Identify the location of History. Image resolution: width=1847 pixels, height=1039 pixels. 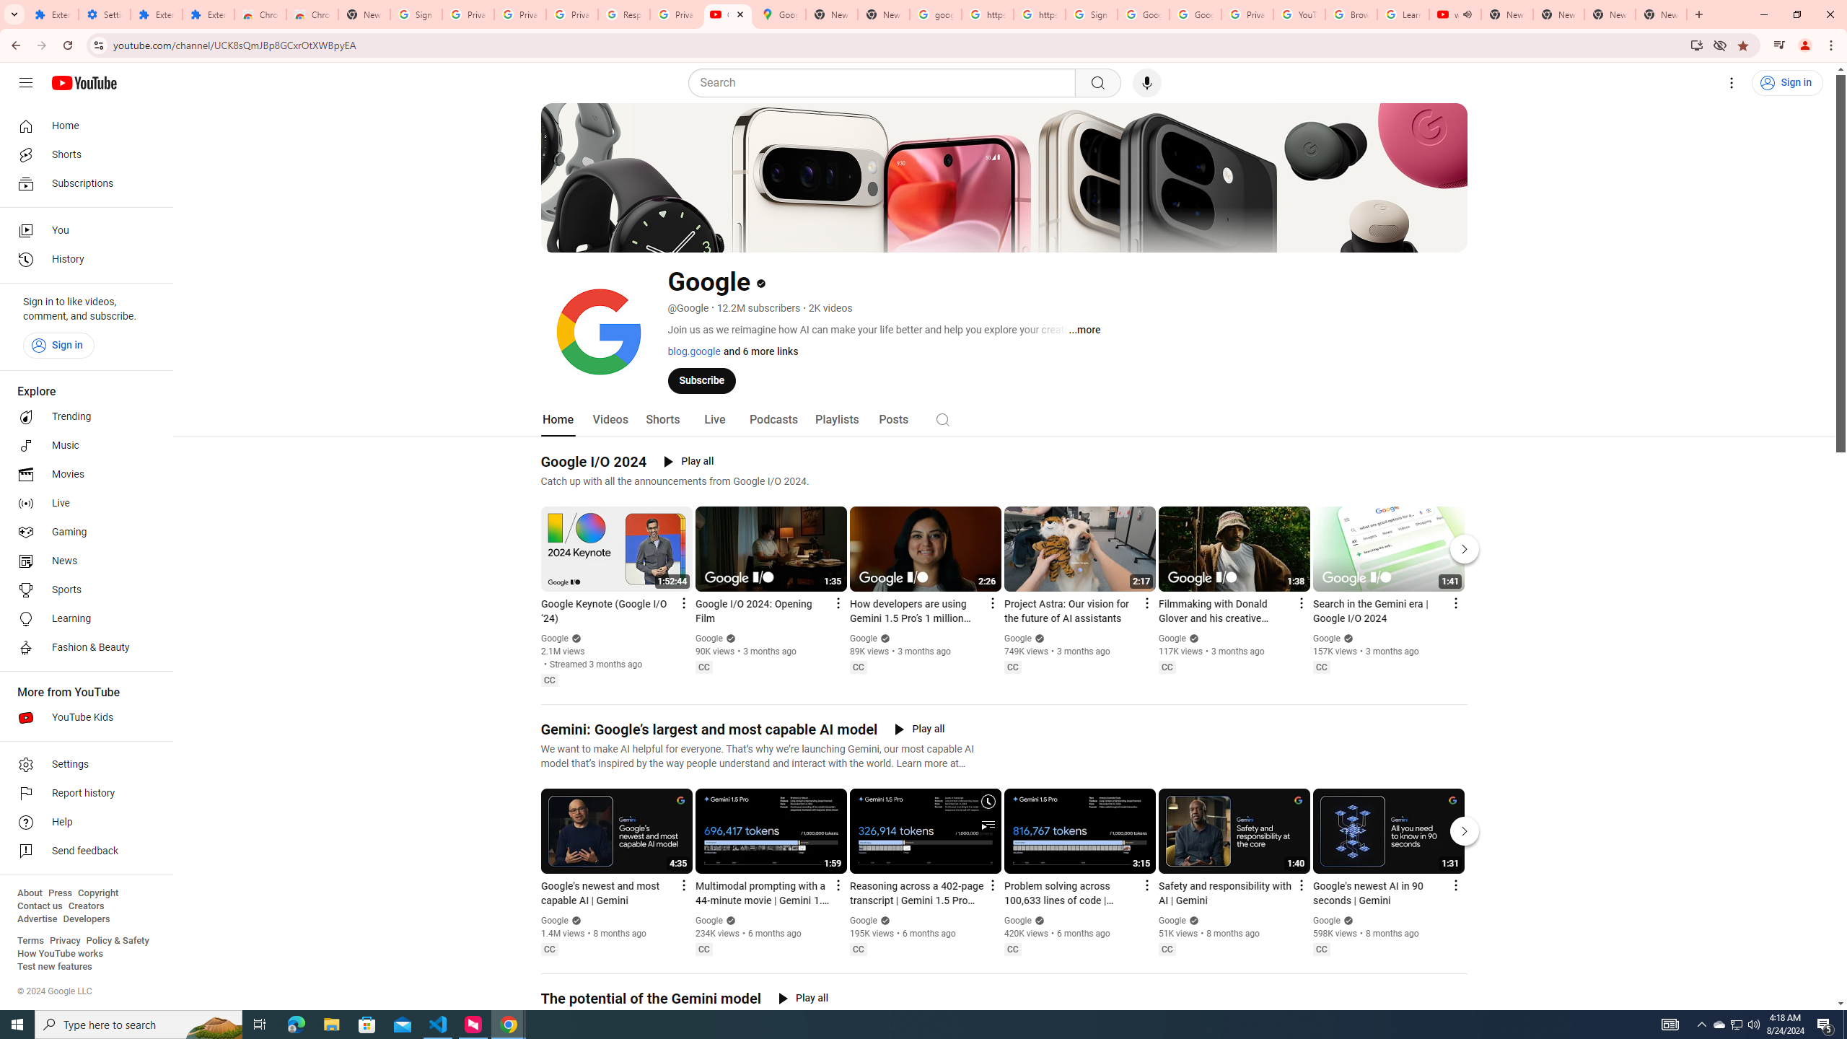
(82, 260).